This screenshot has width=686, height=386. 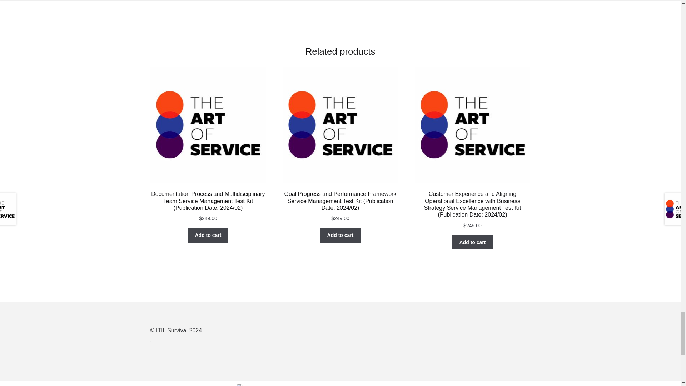 I want to click on Add to cart, so click(x=472, y=242).